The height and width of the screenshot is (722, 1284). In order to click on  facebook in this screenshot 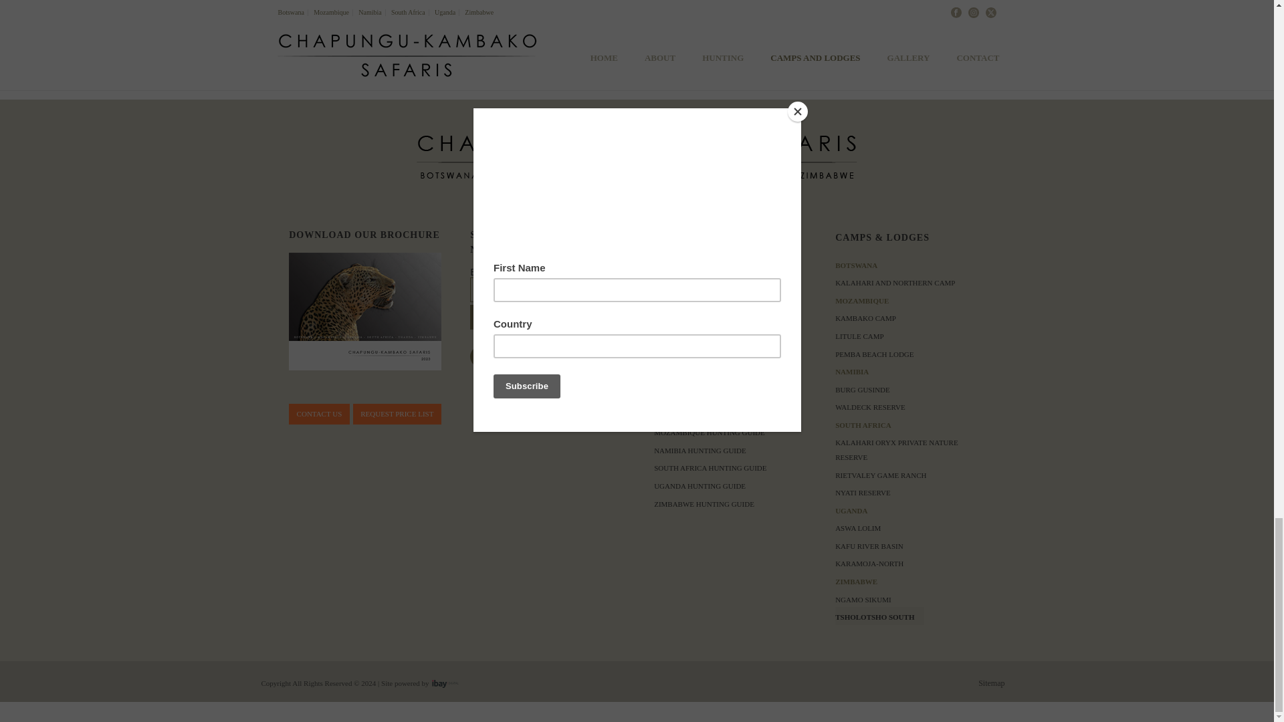, I will do `click(480, 357)`.